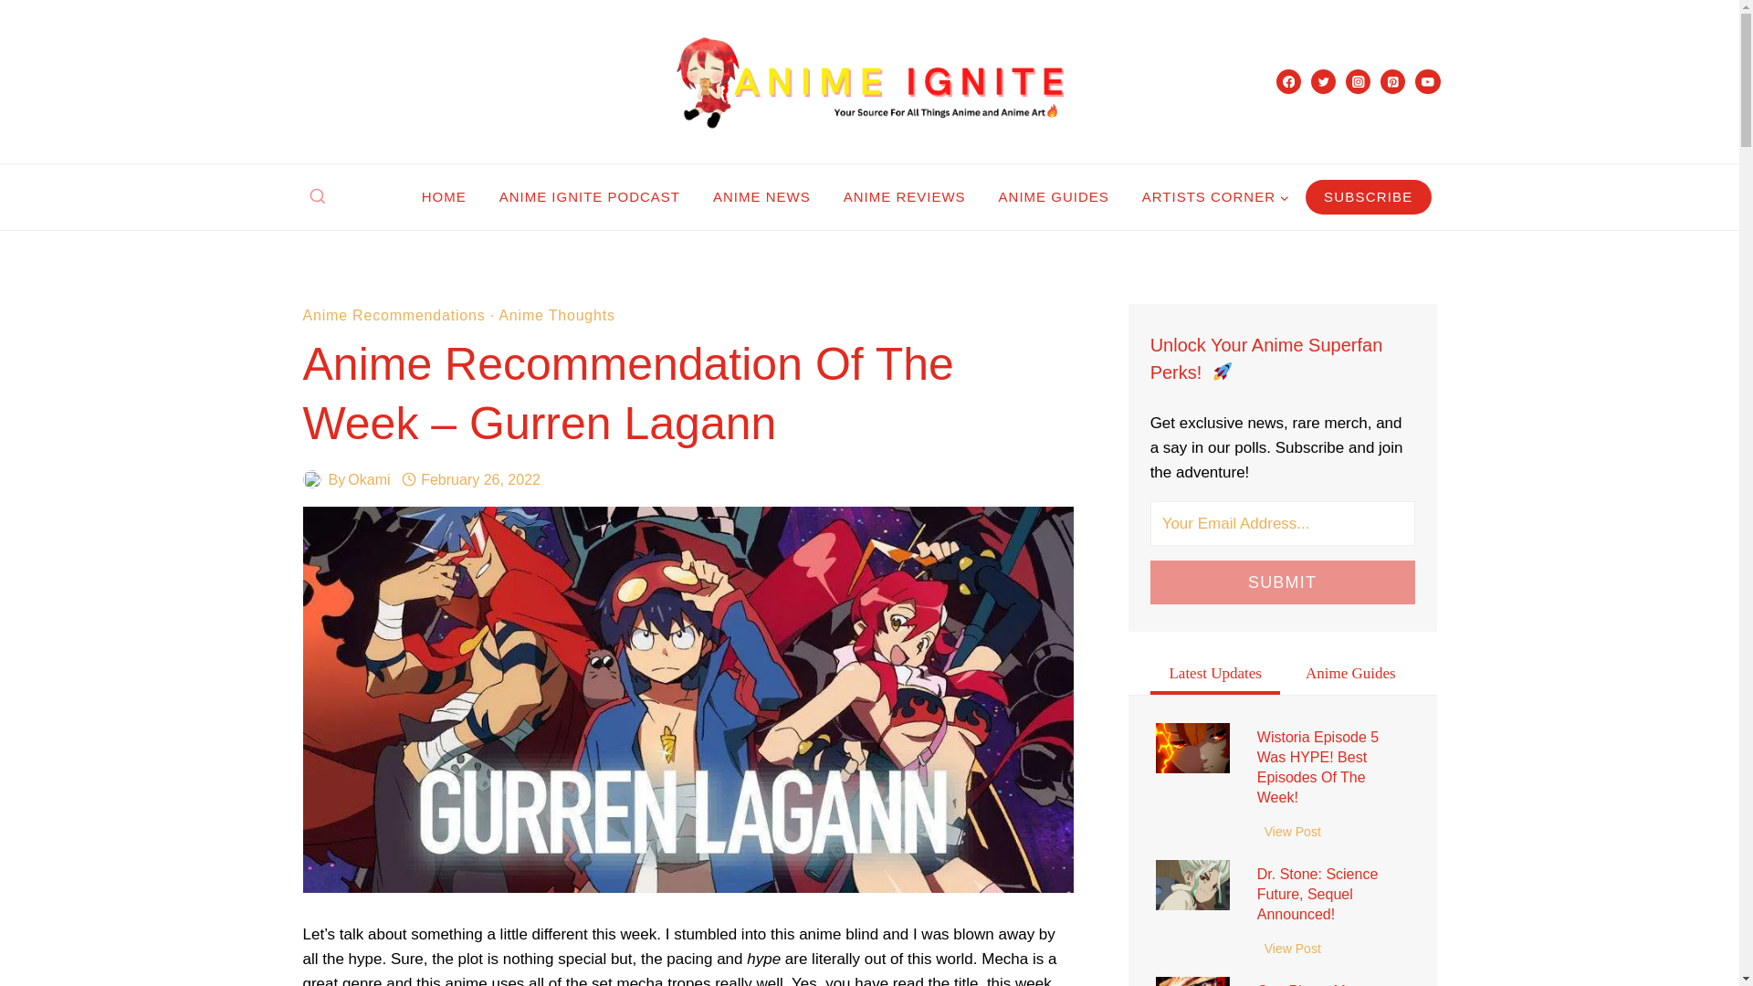 The width and height of the screenshot is (1753, 986). I want to click on Anime Recommendations, so click(394, 315).